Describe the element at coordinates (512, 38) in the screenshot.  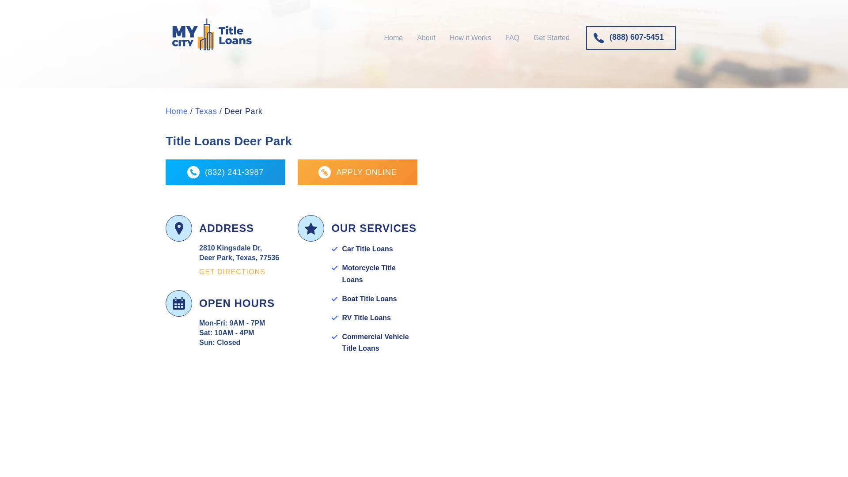
I see `FAQ` at that location.